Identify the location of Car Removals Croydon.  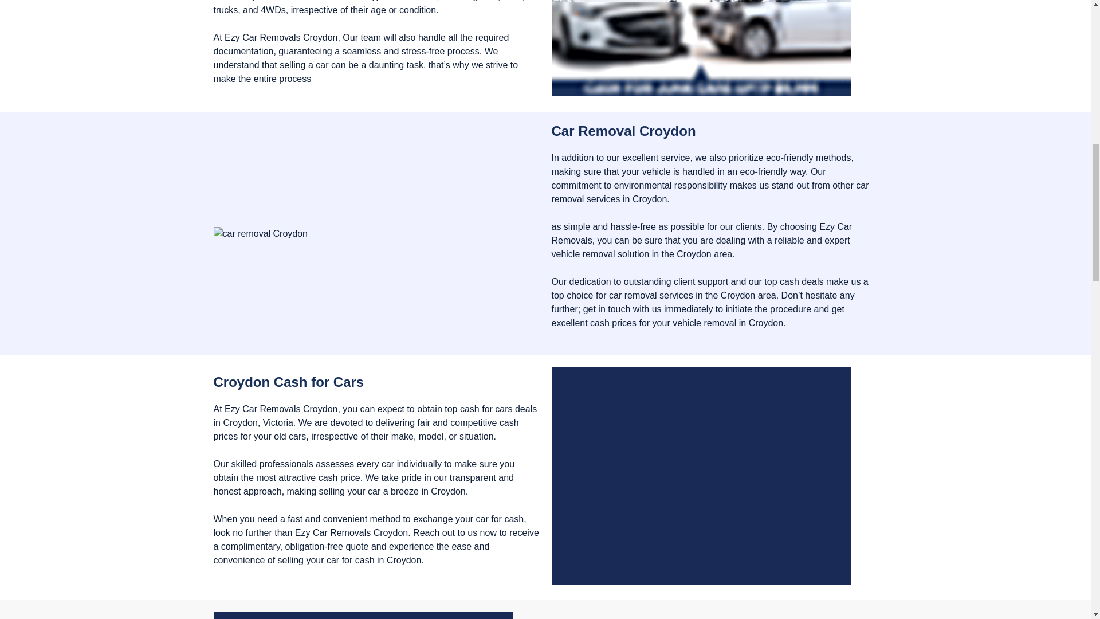
(700, 48).